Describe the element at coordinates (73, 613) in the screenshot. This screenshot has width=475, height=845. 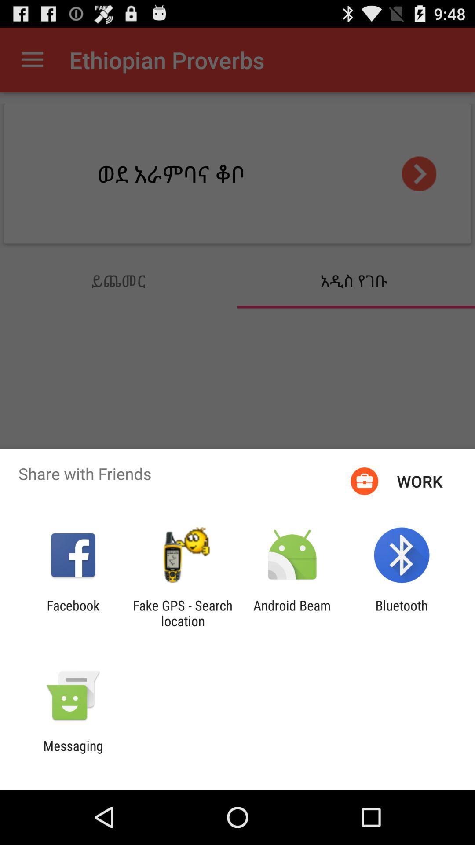
I see `scroll to the facebook item` at that location.